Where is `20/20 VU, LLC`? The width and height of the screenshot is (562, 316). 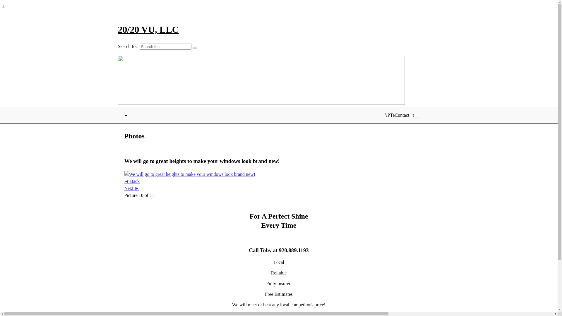
20/20 VU, LLC is located at coordinates (148, 30).